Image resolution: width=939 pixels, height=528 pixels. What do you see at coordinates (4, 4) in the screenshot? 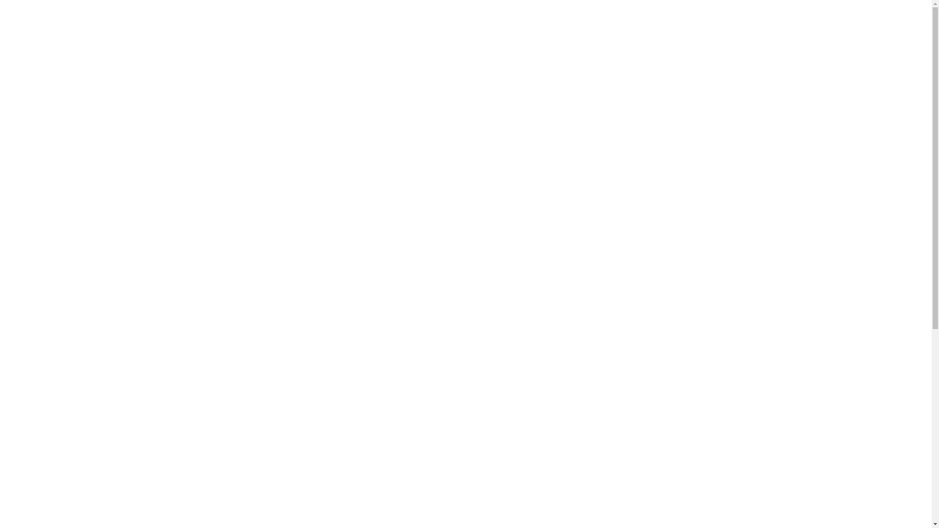
I see `Skip to content` at bounding box center [4, 4].